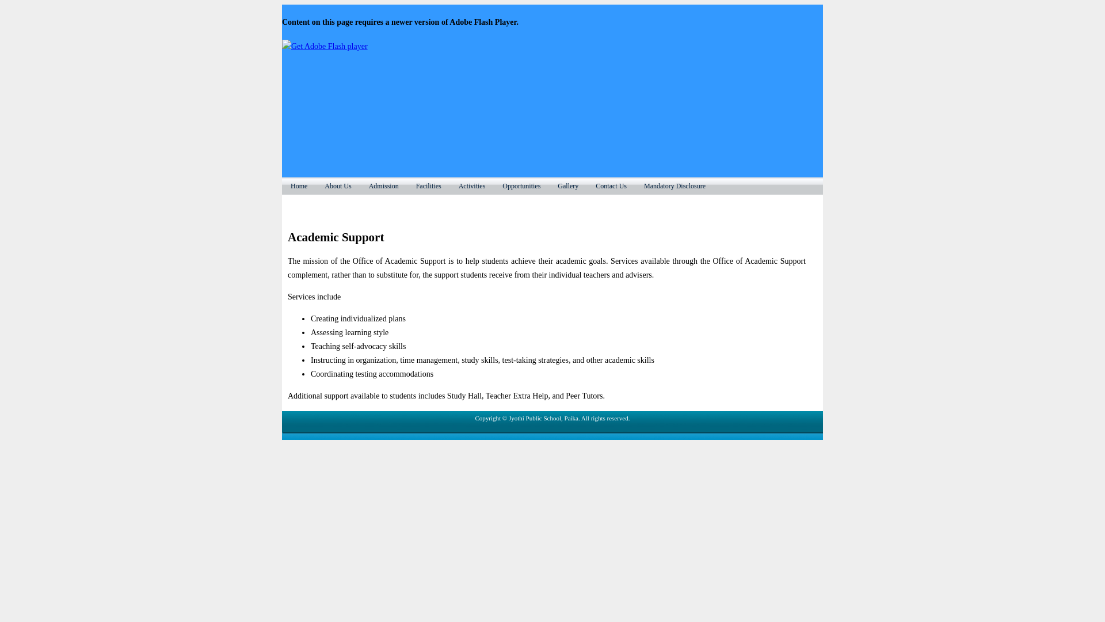 This screenshot has height=622, width=1105. I want to click on Home, so click(299, 185).